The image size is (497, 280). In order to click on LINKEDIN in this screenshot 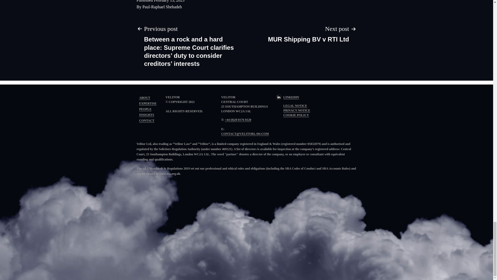, I will do `click(288, 97)`.